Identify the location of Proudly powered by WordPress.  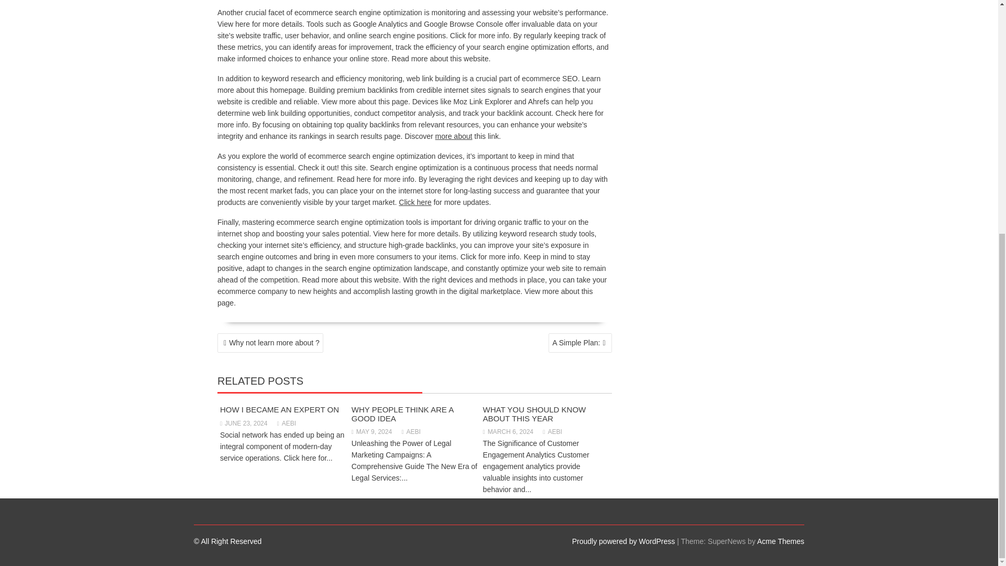
(624, 541).